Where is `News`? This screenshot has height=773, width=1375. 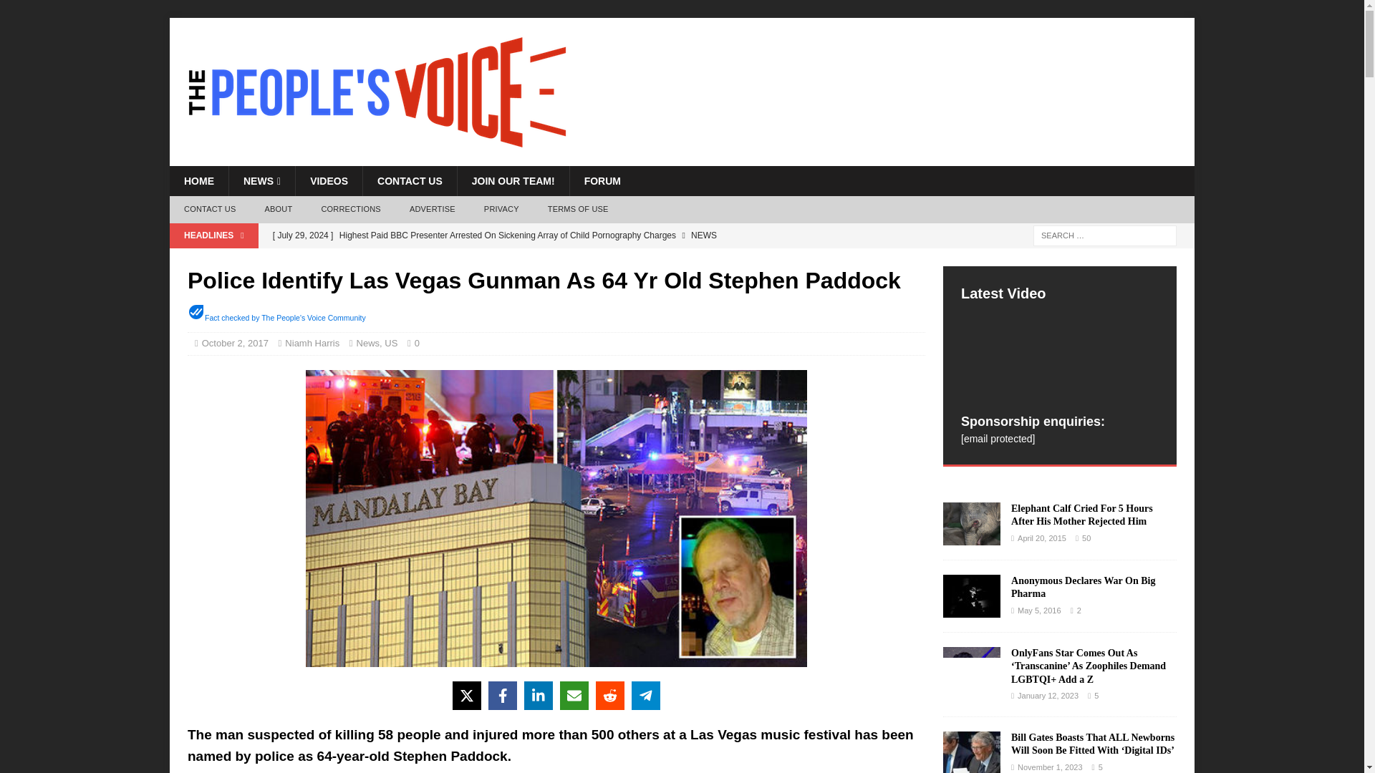 News is located at coordinates (368, 343).